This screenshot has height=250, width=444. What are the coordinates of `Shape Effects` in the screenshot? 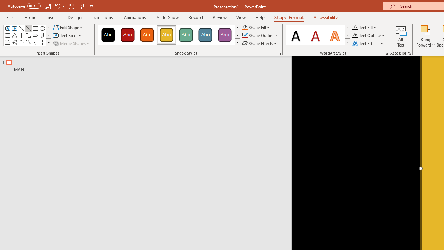 It's located at (260, 43).